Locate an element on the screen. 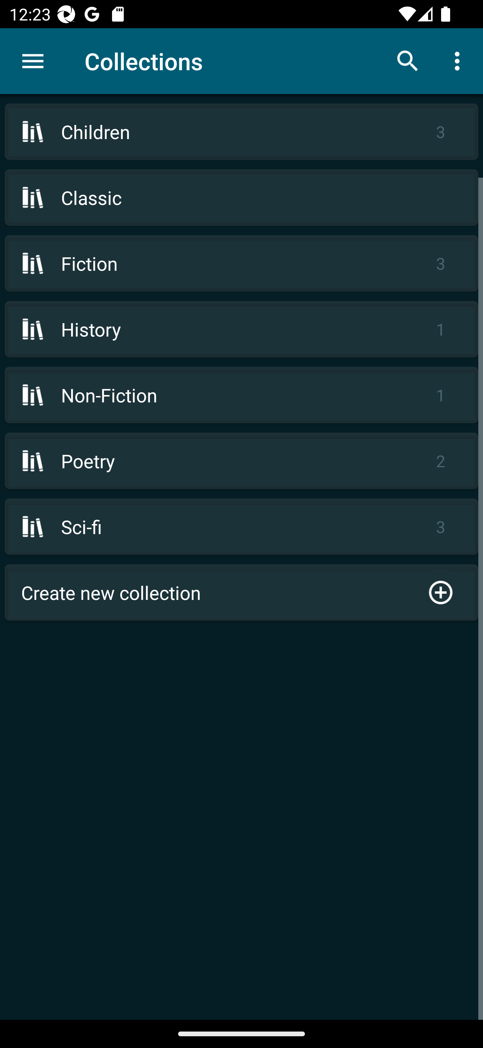  Menu is located at coordinates (33, 61).